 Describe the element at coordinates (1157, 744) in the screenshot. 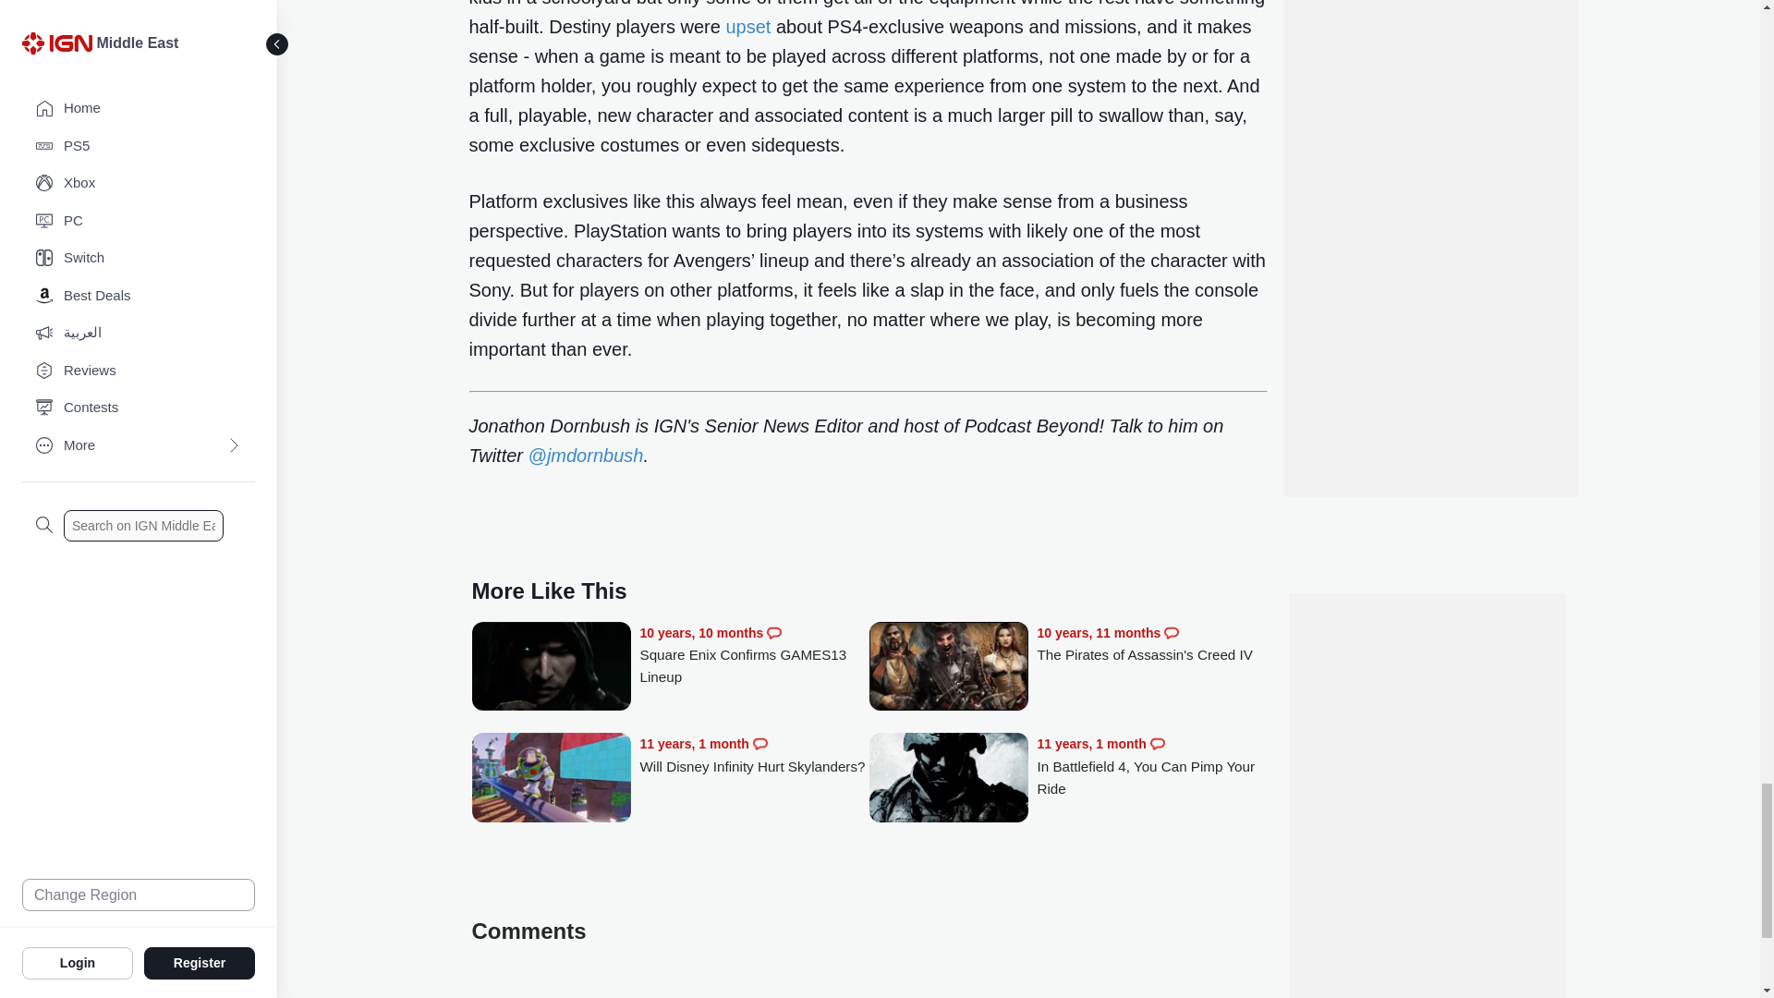

I see `Comments` at that location.